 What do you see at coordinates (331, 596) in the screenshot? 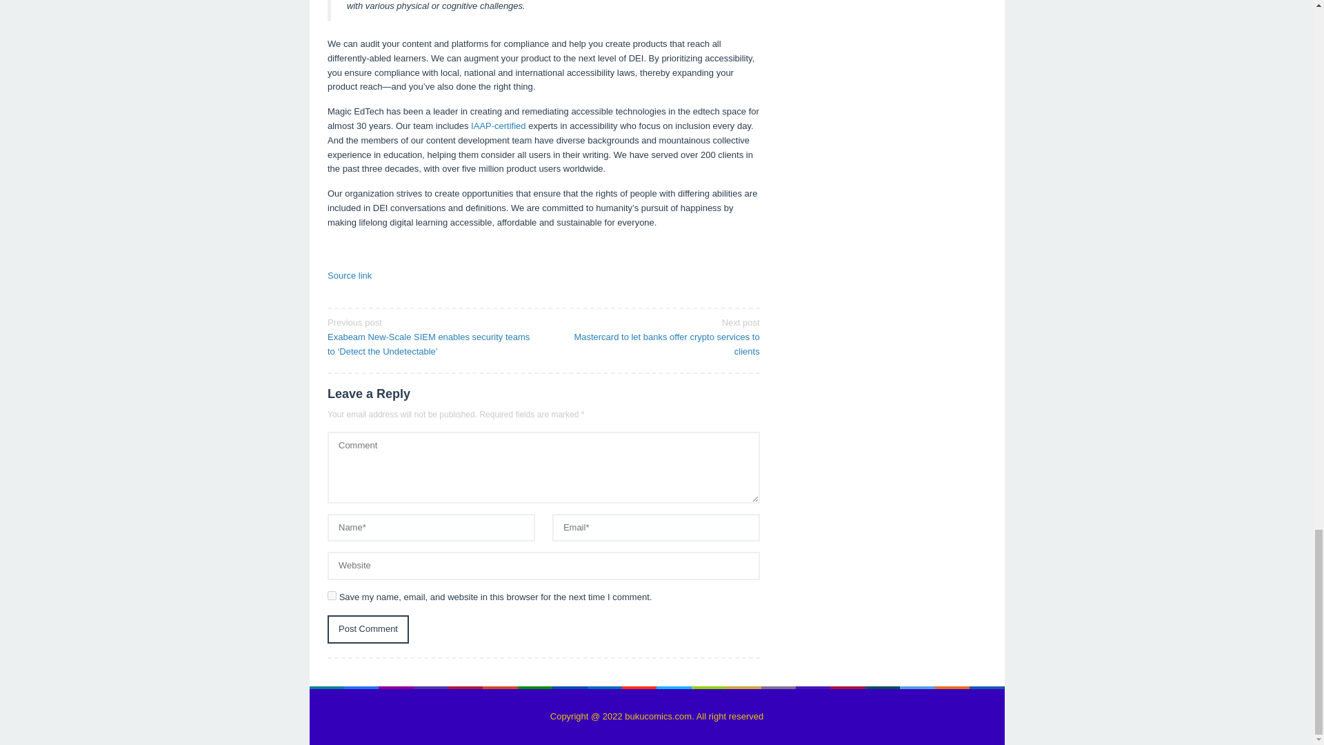
I see `yes` at bounding box center [331, 596].